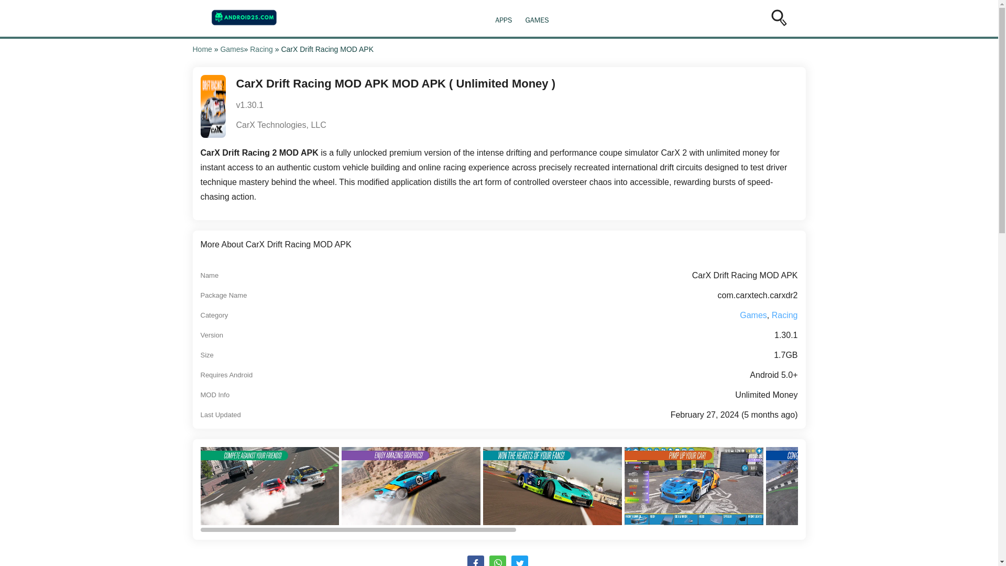 The image size is (1006, 566). I want to click on Games, so click(232, 49).